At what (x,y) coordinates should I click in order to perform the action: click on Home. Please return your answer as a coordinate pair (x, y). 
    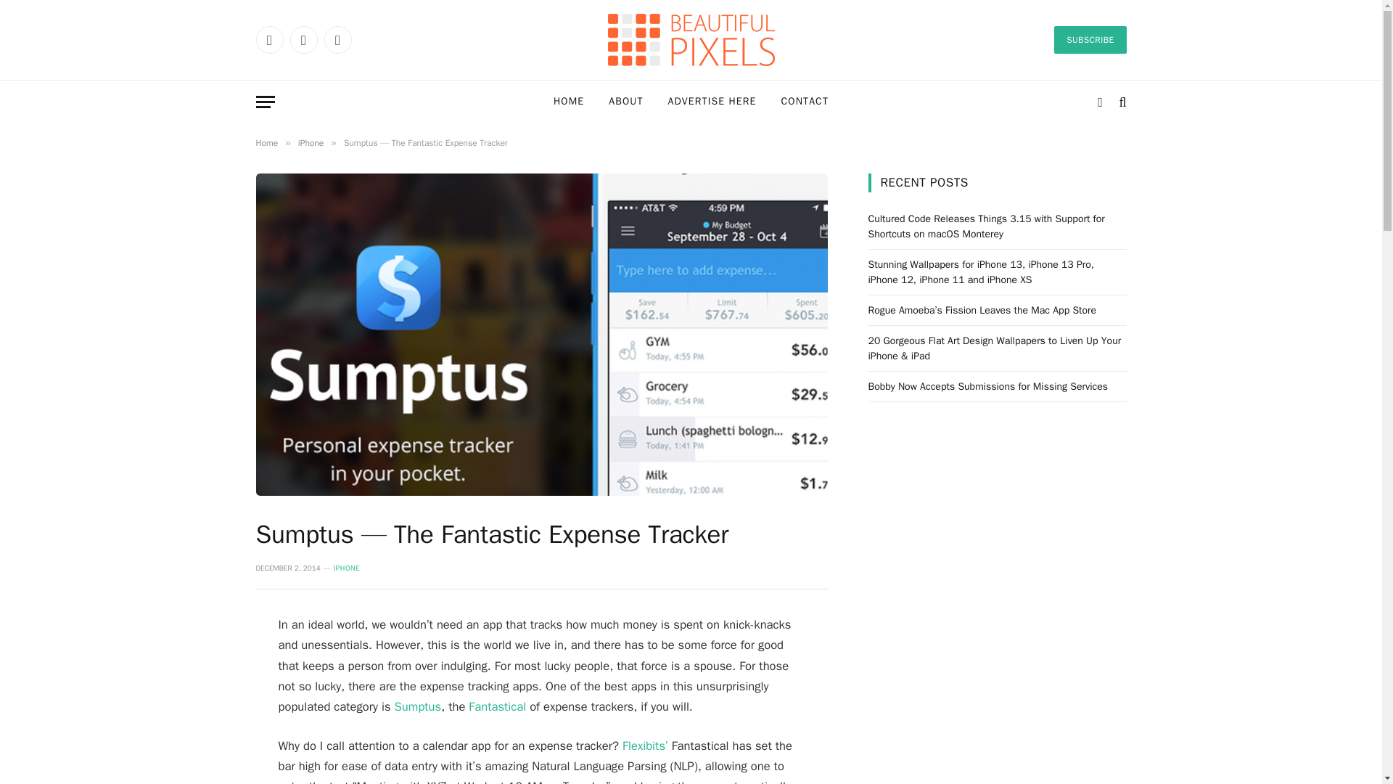
    Looking at the image, I should click on (266, 143).